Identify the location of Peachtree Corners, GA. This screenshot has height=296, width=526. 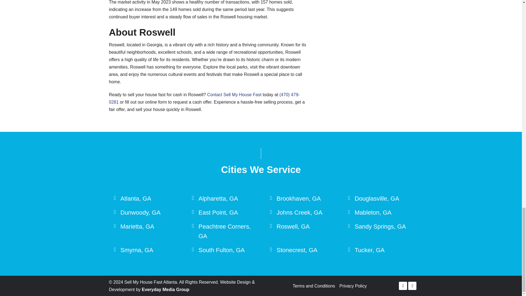
(224, 231).